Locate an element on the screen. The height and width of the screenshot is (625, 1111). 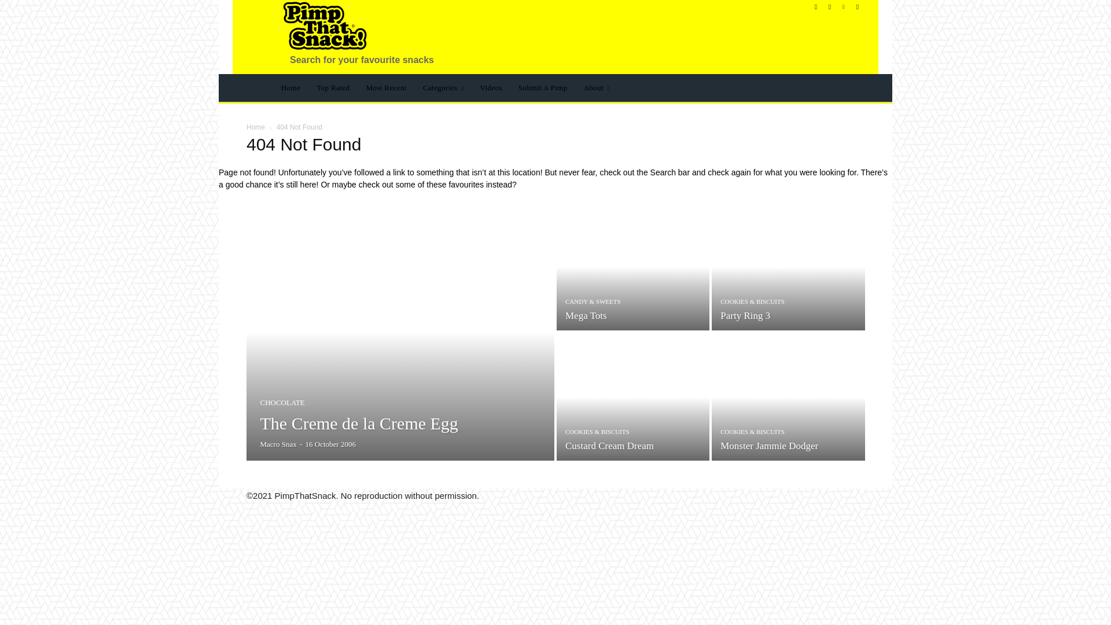
Mega Tots is located at coordinates (586, 315).